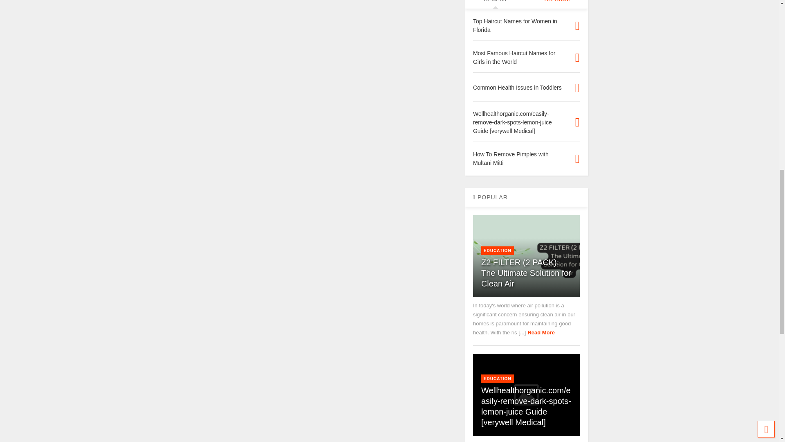 This screenshot has height=442, width=785. What do you see at coordinates (495, 4) in the screenshot?
I see `RECENT` at bounding box center [495, 4].